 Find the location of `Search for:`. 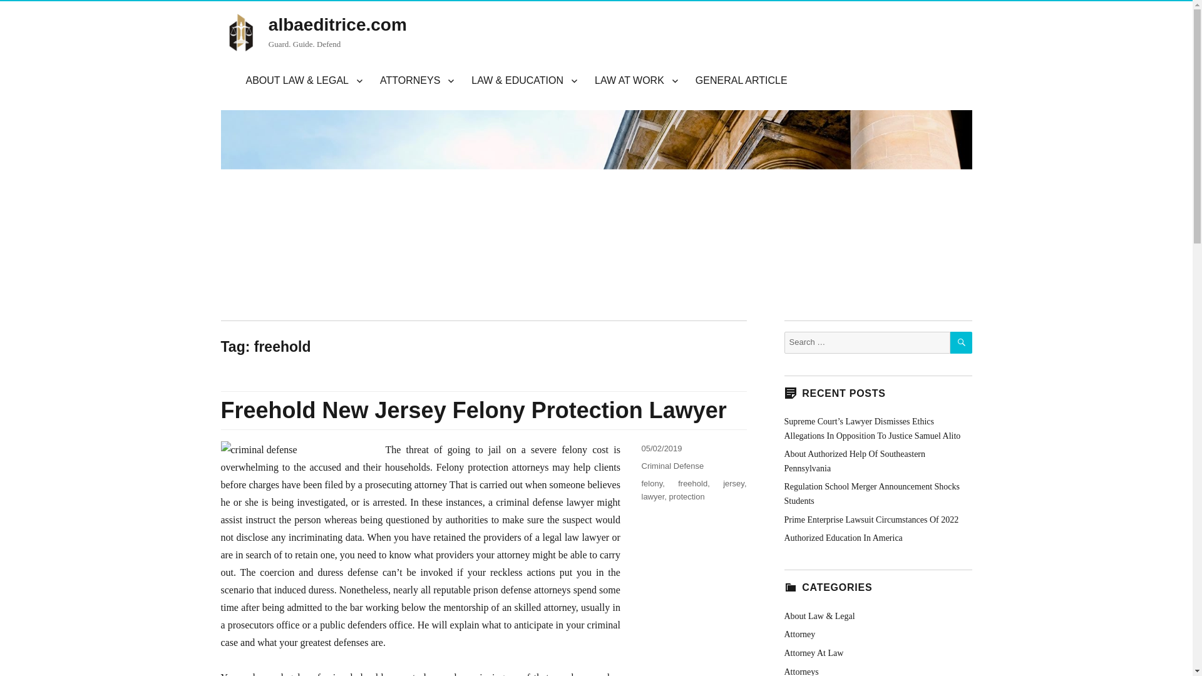

Search for: is located at coordinates (866, 342).